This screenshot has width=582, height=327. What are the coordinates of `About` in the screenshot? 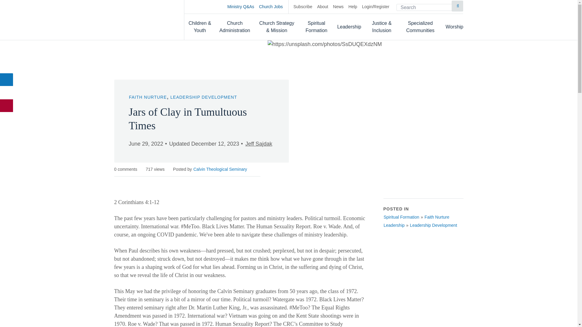 It's located at (323, 7).